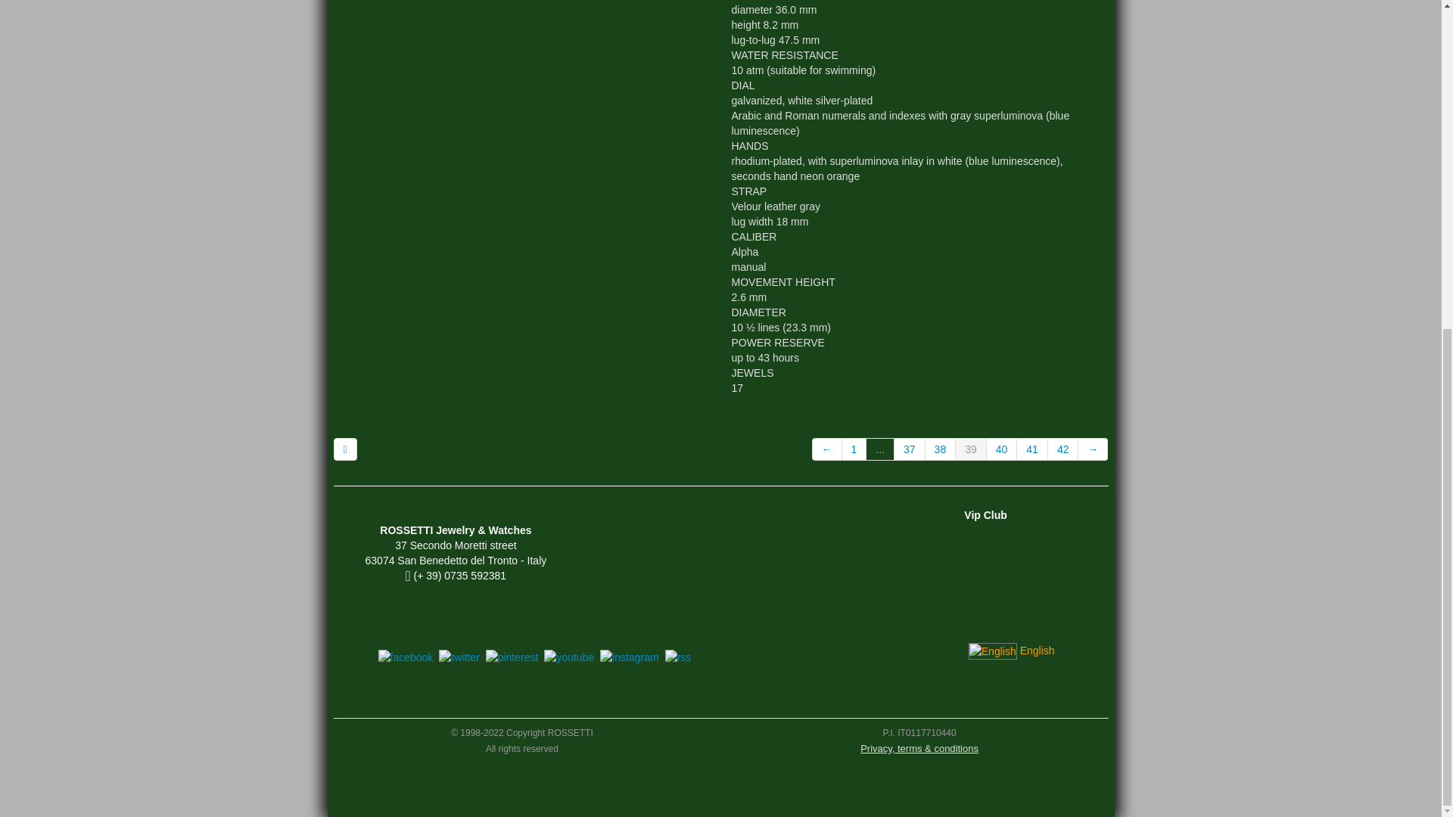  I want to click on 41, so click(1032, 449).